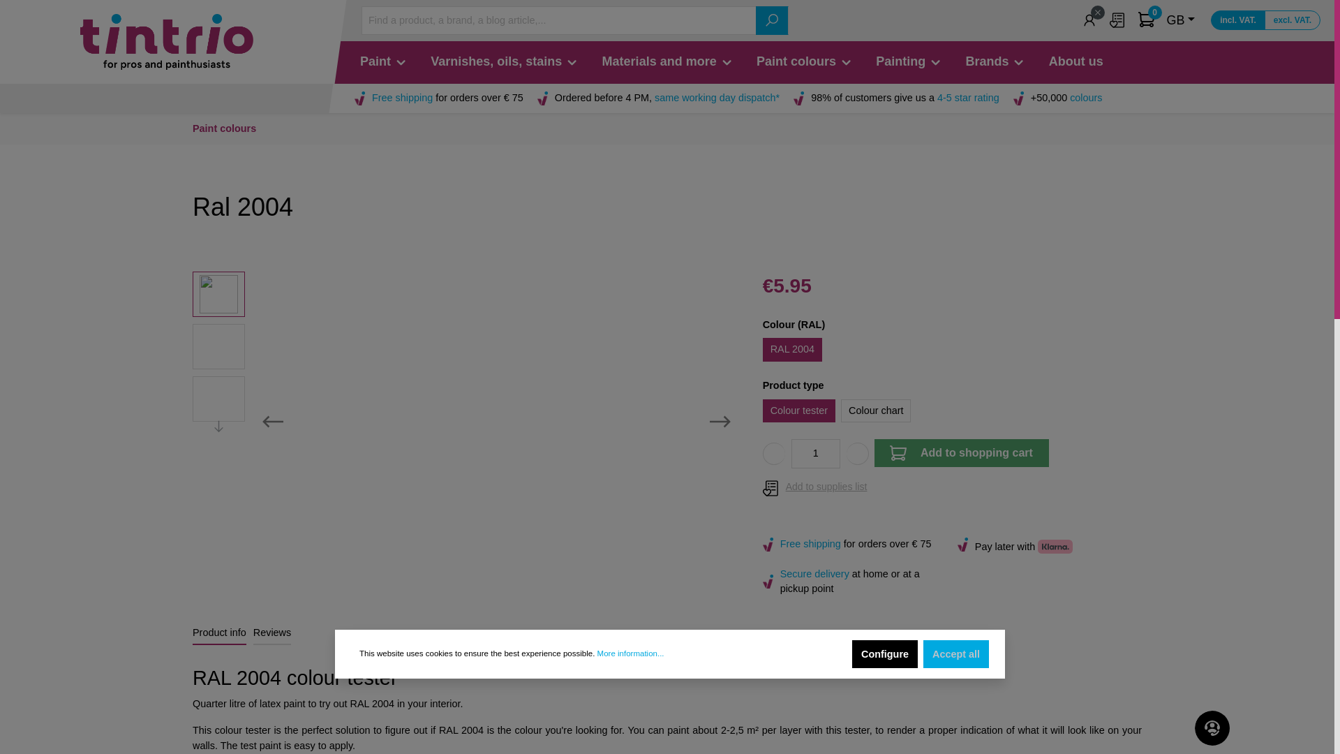  Describe the element at coordinates (392, 62) in the screenshot. I see `Paint` at that location.